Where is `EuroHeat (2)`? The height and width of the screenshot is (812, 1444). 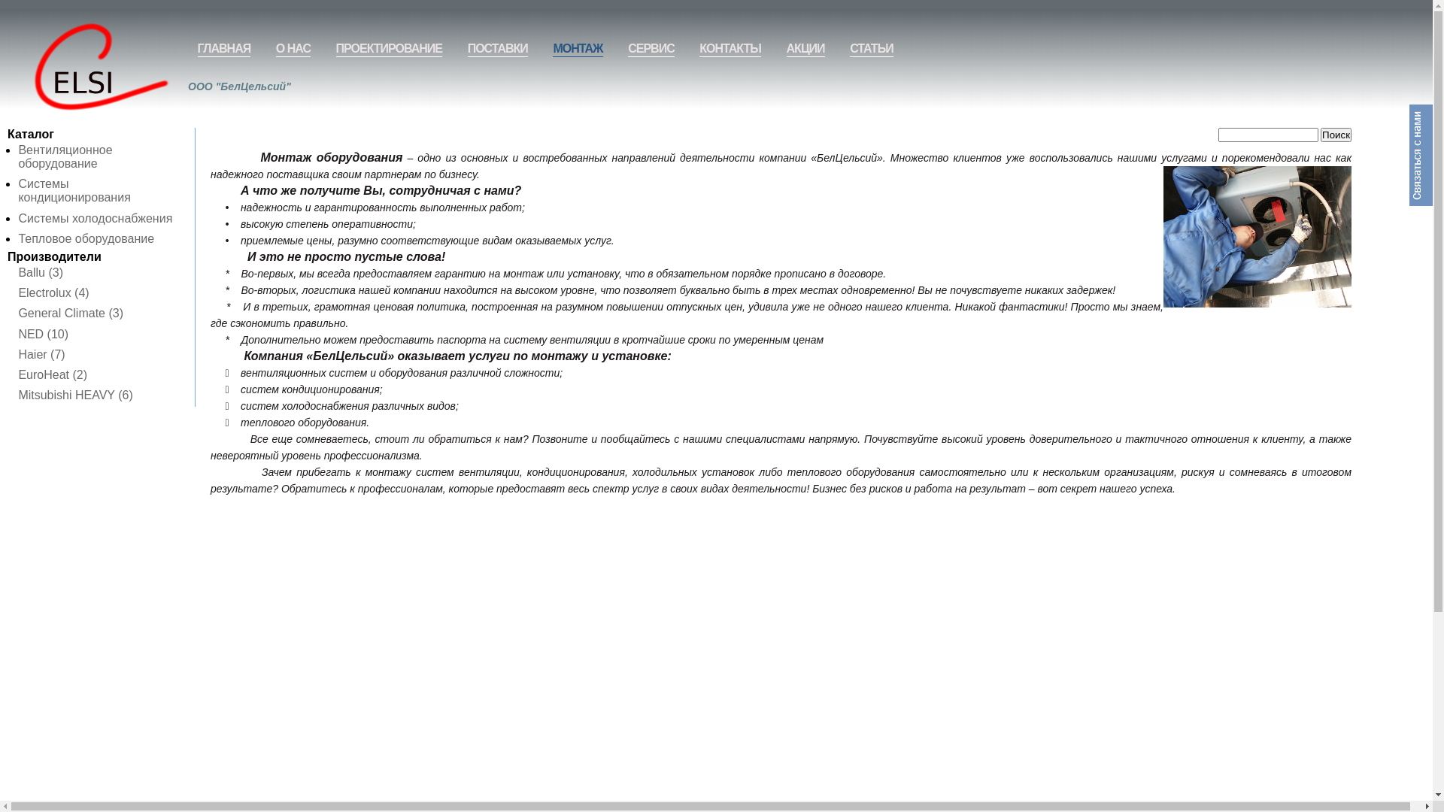
EuroHeat (2) is located at coordinates (53, 374).